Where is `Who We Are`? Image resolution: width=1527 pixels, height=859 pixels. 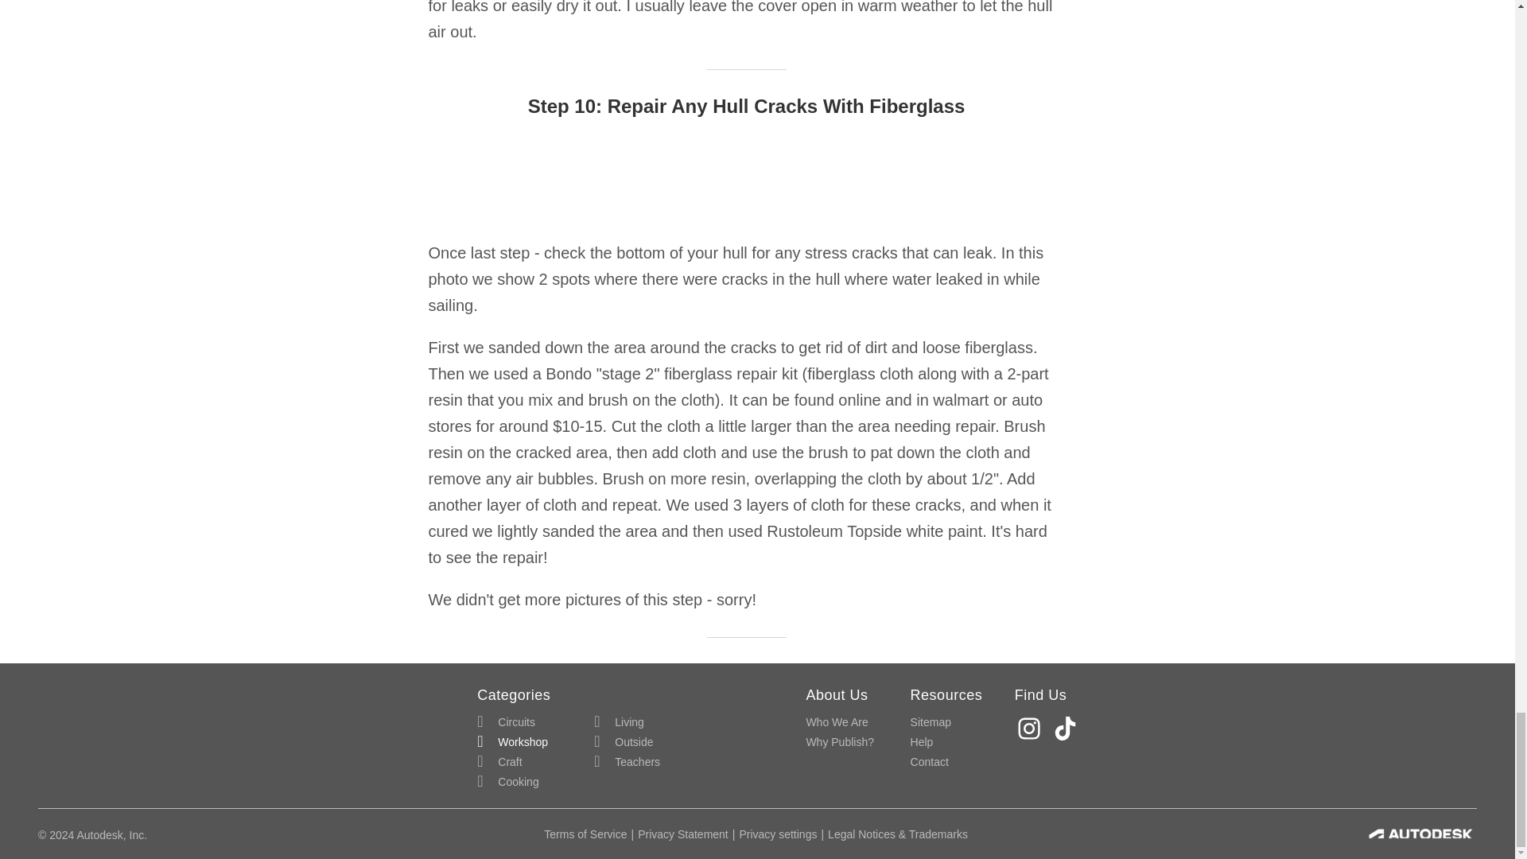
Who We Are is located at coordinates (837, 722).